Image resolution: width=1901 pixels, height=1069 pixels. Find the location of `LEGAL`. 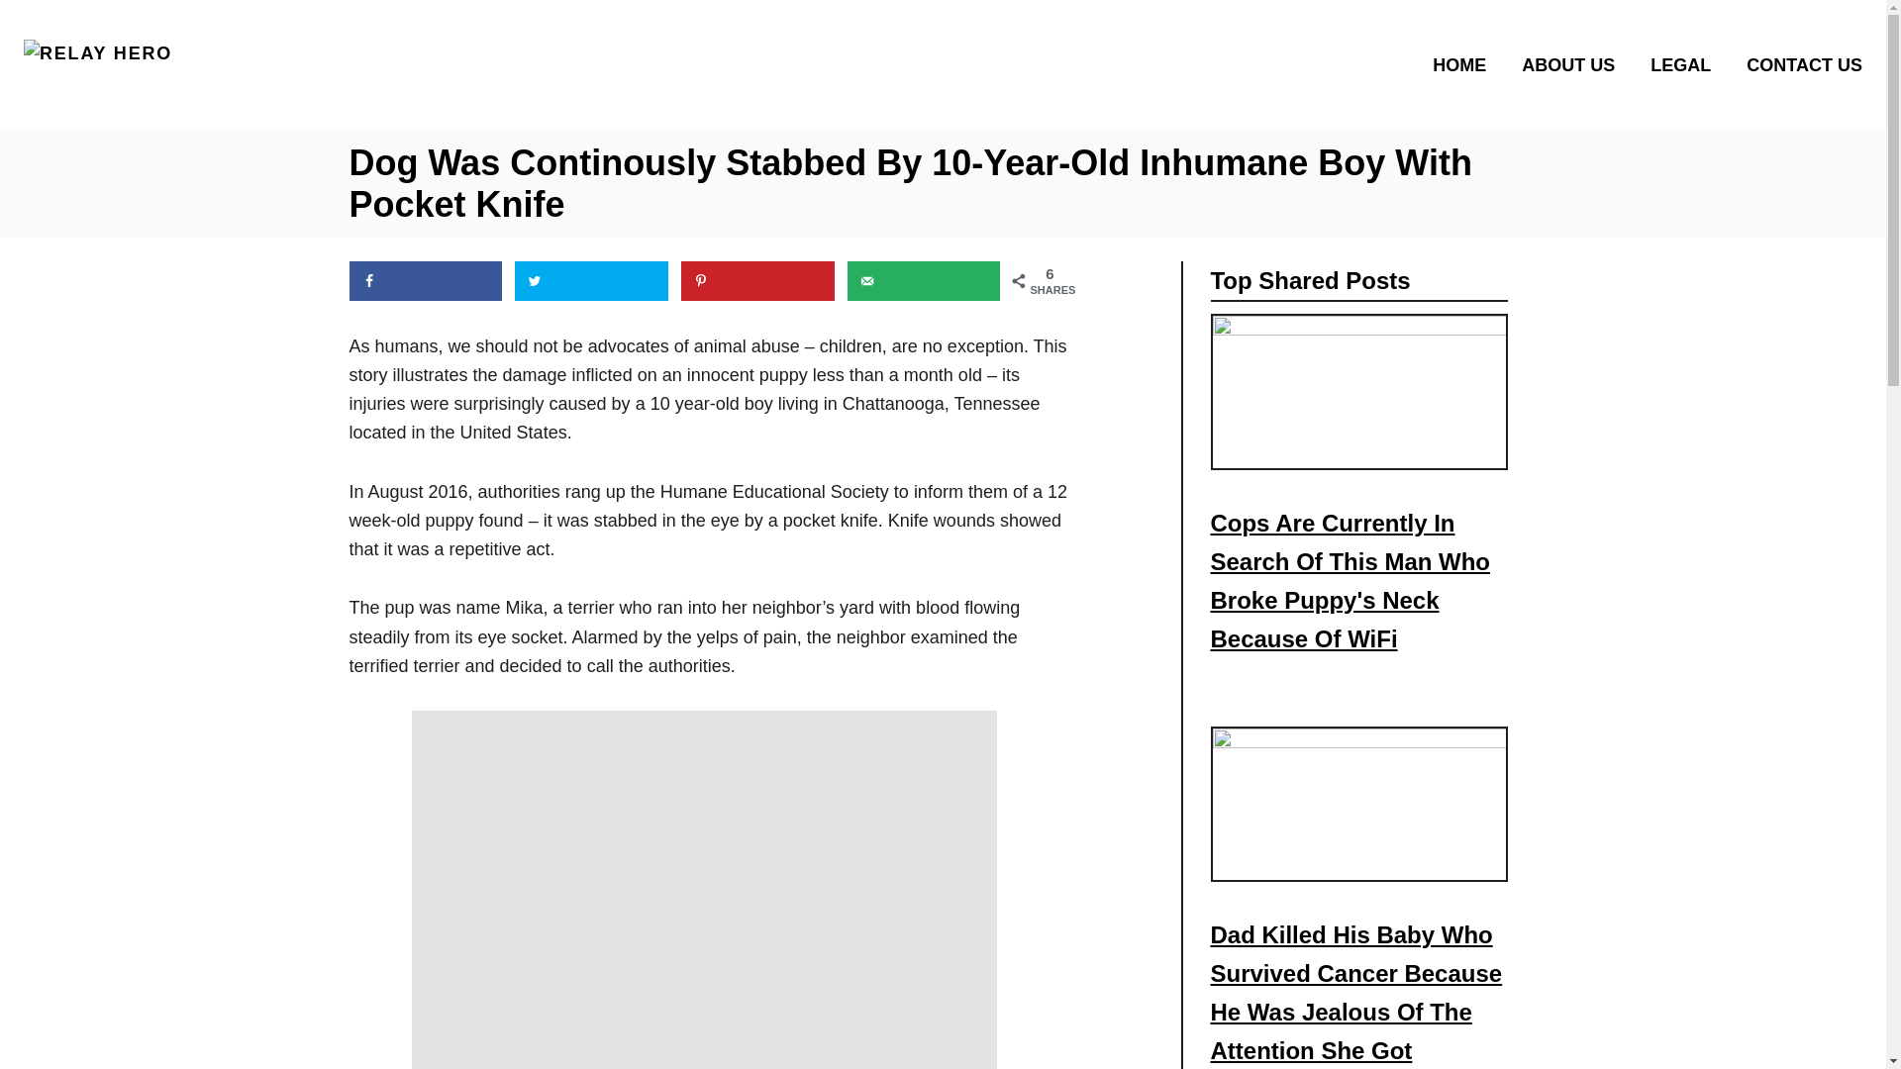

LEGAL is located at coordinates (1686, 63).